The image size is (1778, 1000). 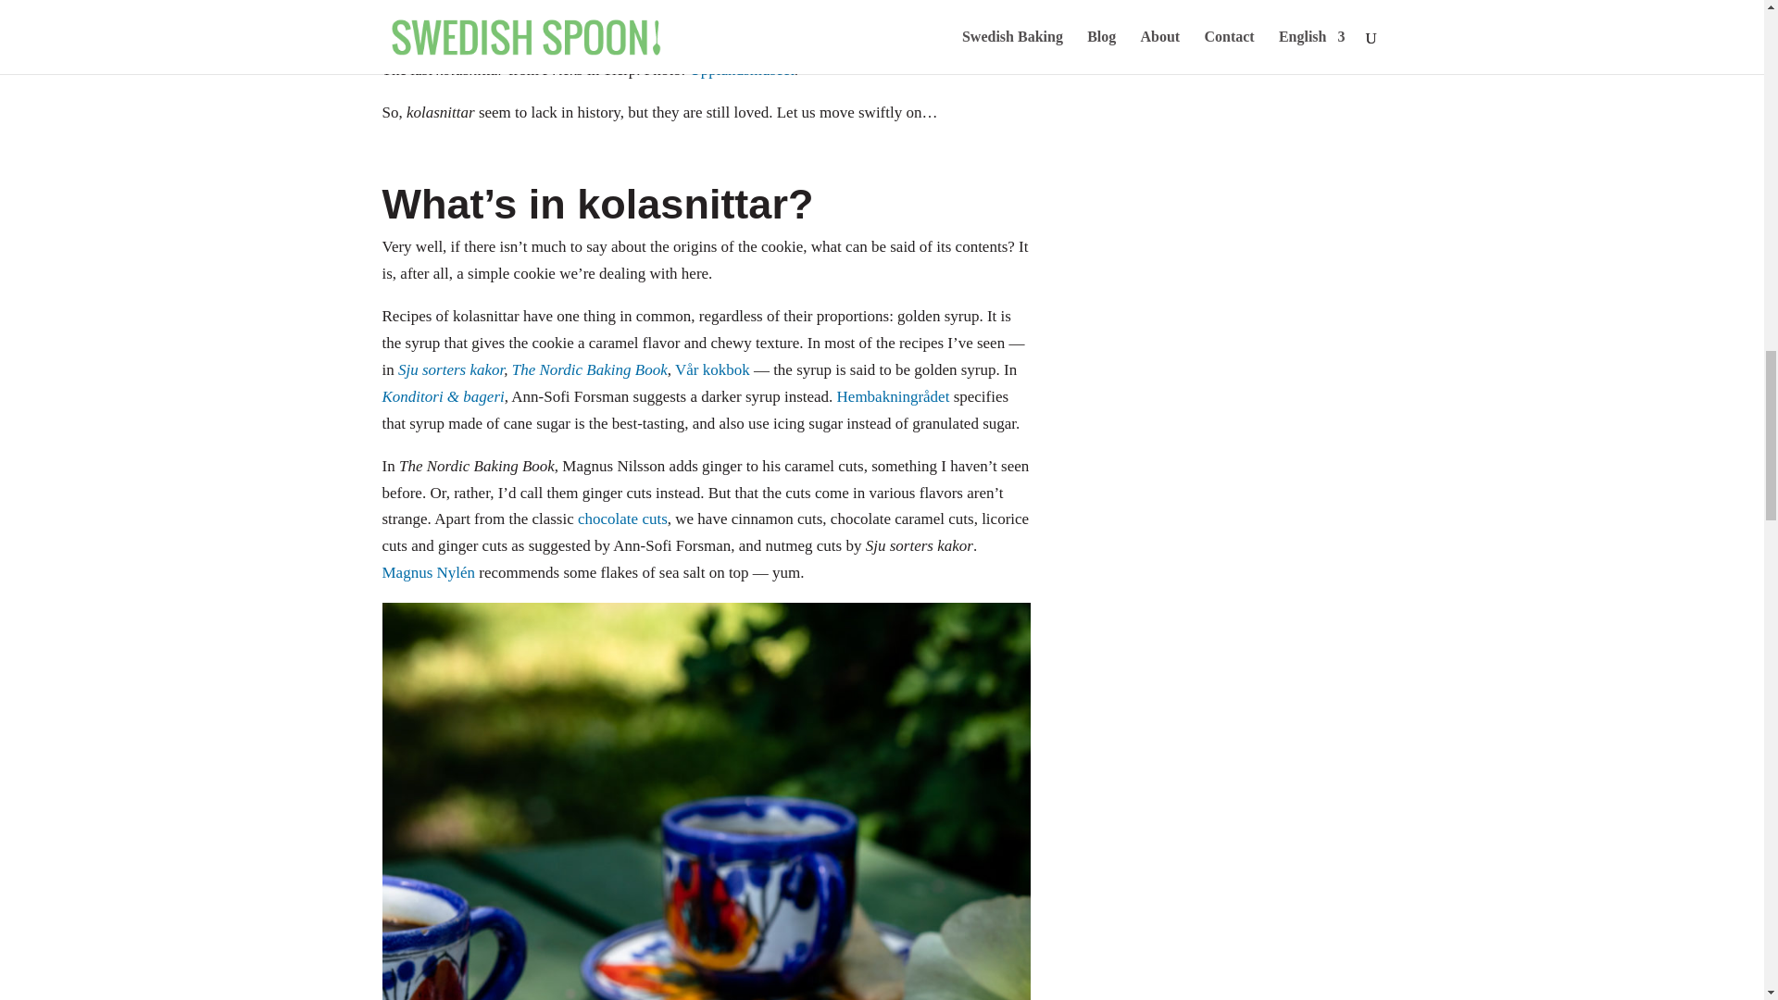 What do you see at coordinates (589, 369) in the screenshot?
I see `The Nordic Baking Book` at bounding box center [589, 369].